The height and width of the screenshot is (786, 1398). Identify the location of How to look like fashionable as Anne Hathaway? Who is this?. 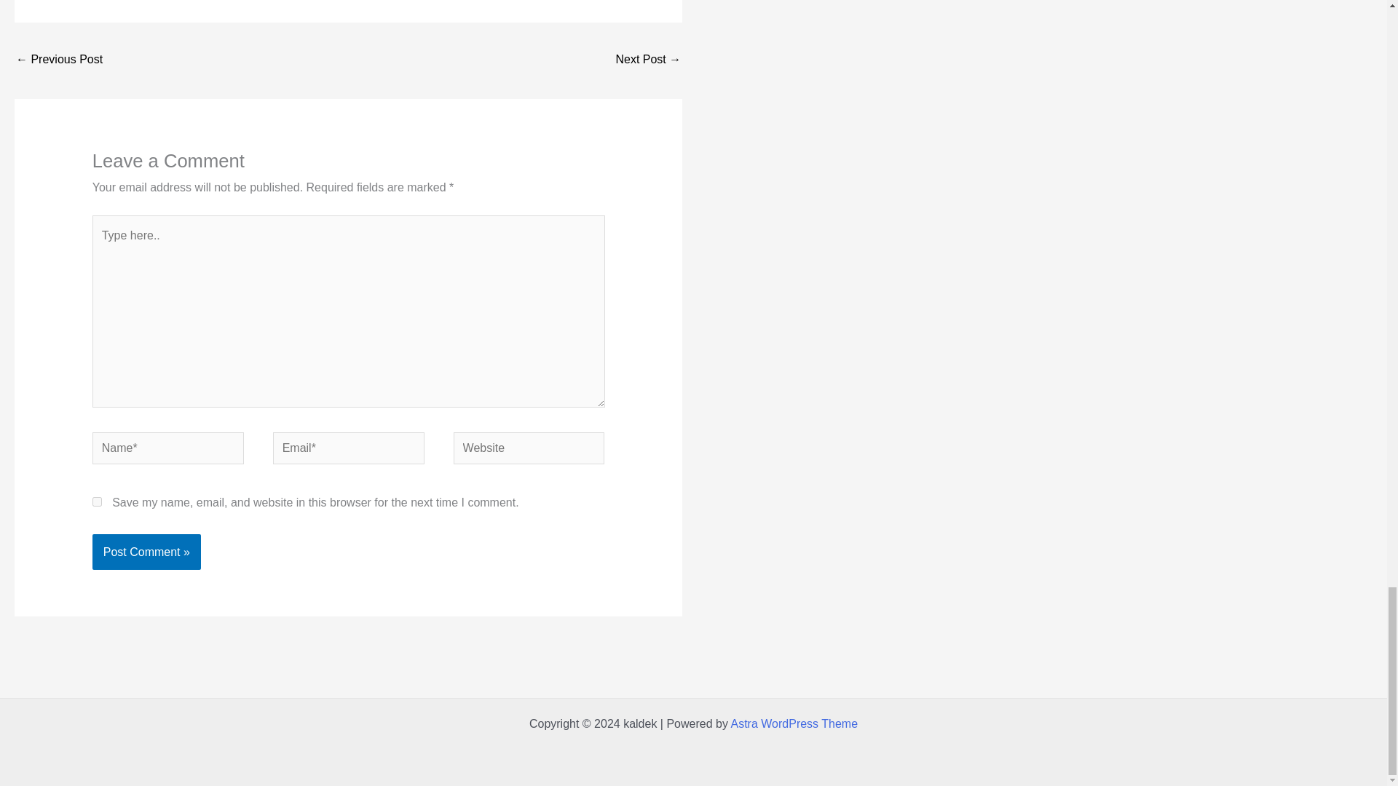
(648, 60).